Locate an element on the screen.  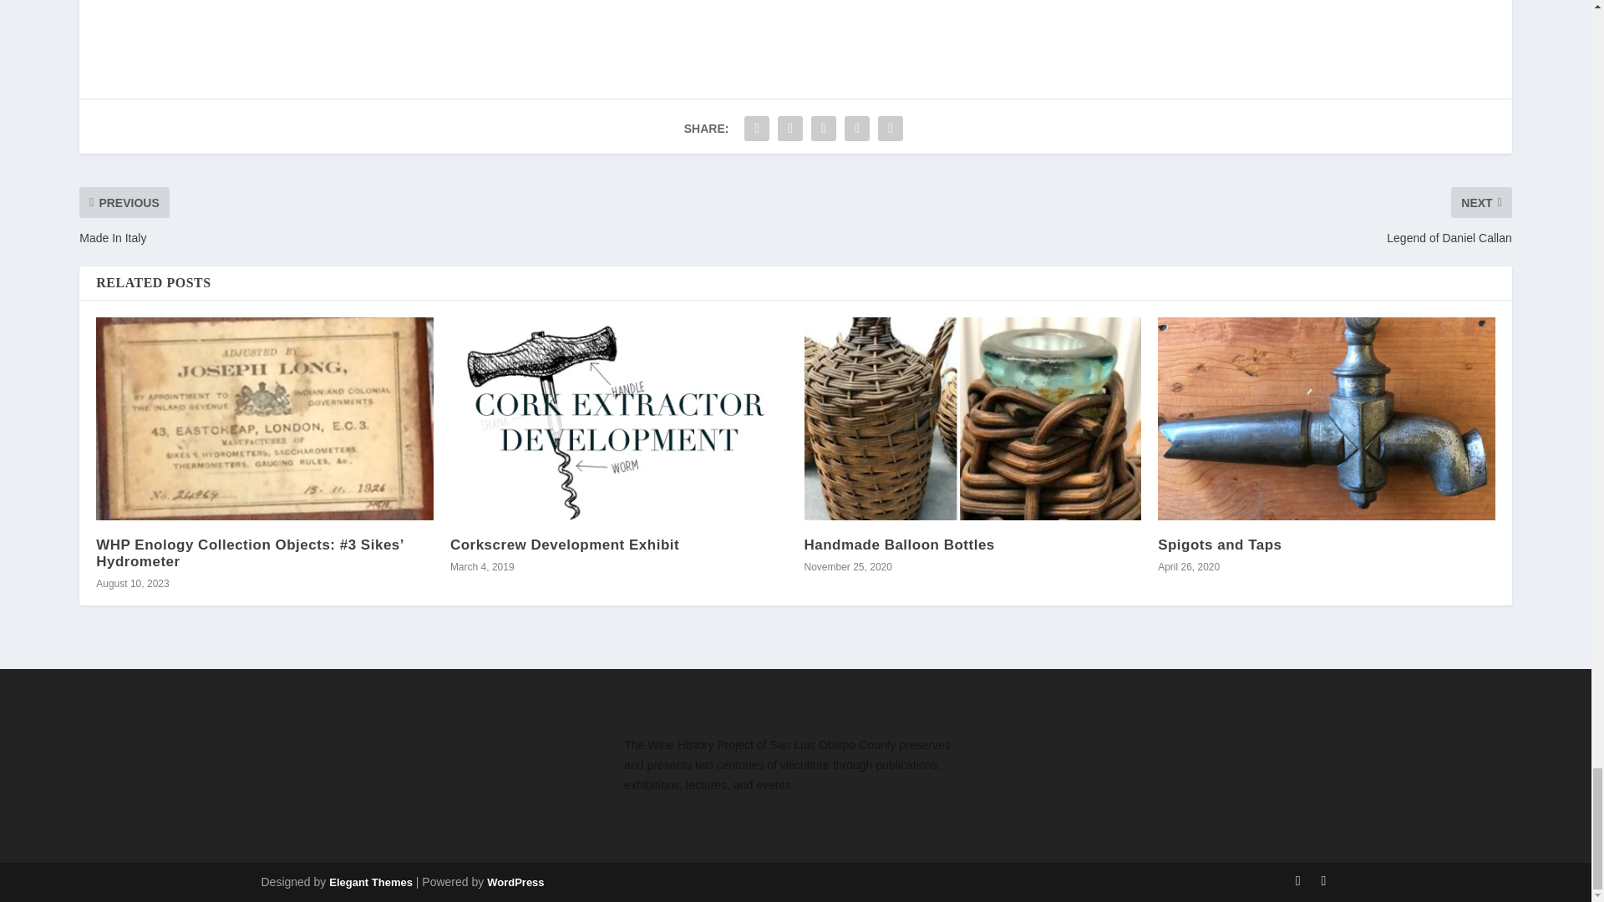
Share "AAA Mapping Tourism in California" via Twitter is located at coordinates (789, 128).